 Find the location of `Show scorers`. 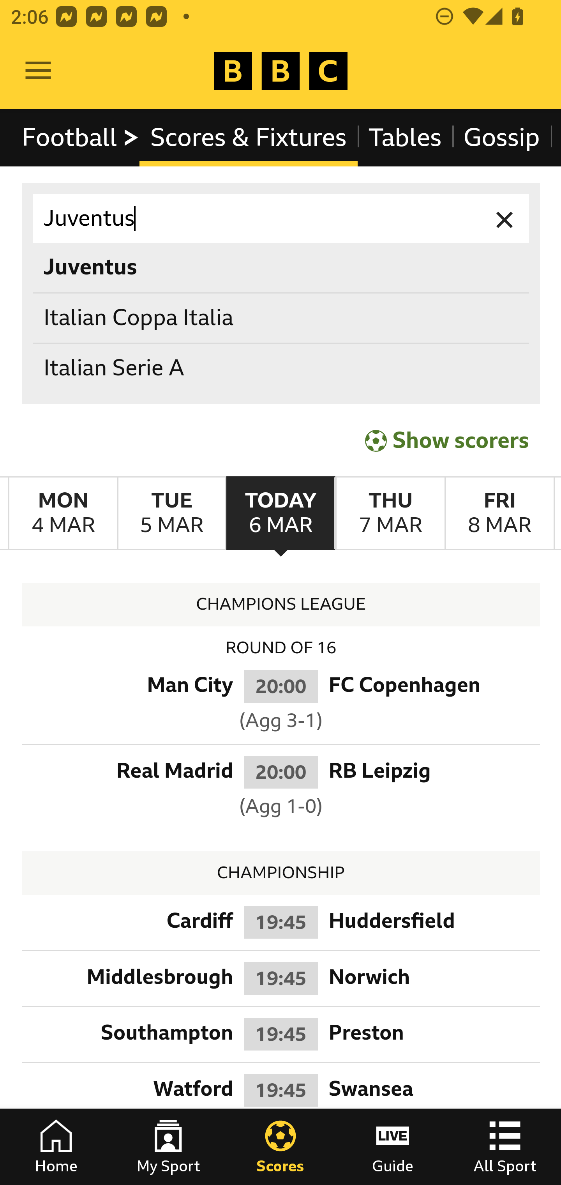

Show scorers is located at coordinates (447, 440).